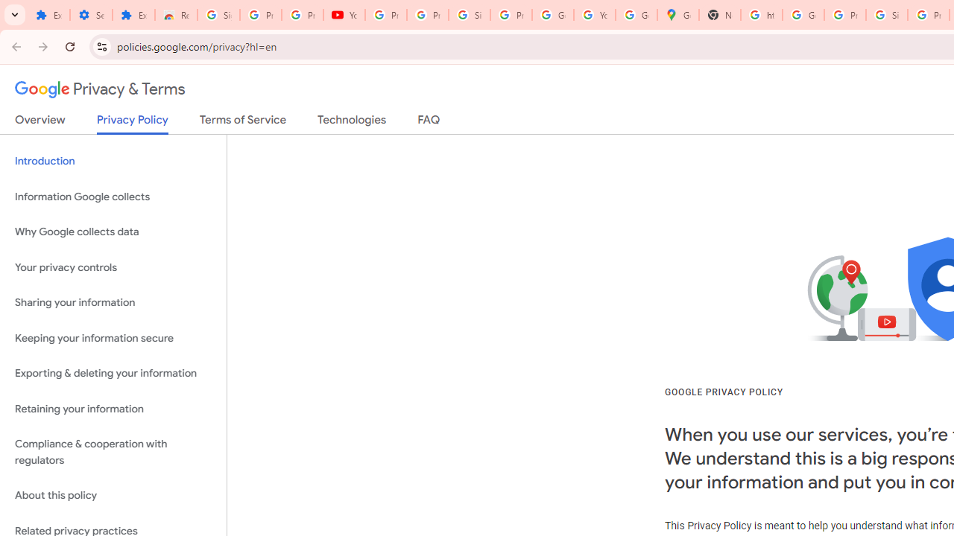  I want to click on Privacy & Terms, so click(100, 89).